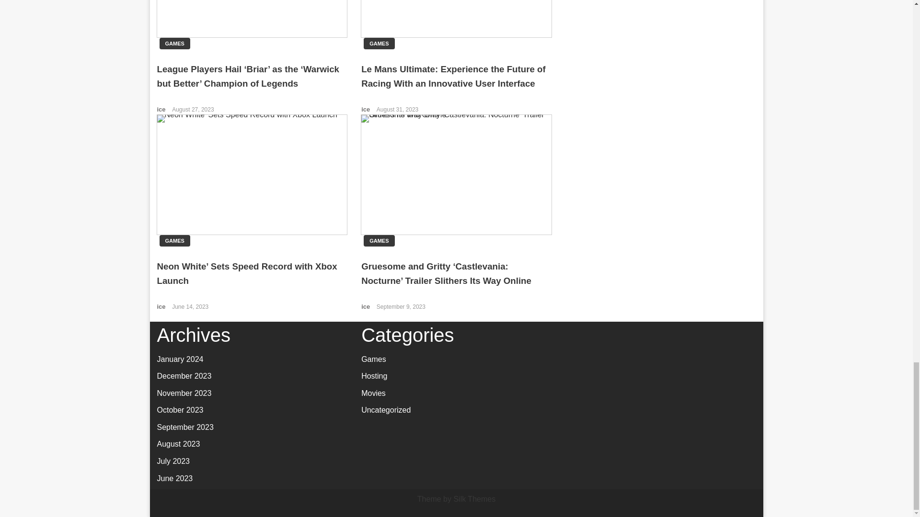 The image size is (920, 517). What do you see at coordinates (379, 43) in the screenshot?
I see `GAMES` at bounding box center [379, 43].